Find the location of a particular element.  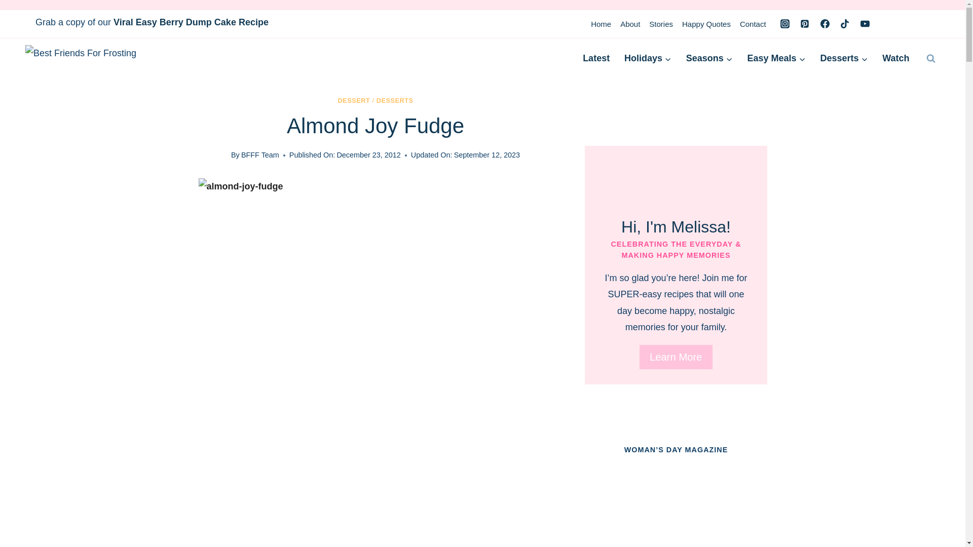

Viral Easy Berry Dump Cake Recipe is located at coordinates (191, 22).